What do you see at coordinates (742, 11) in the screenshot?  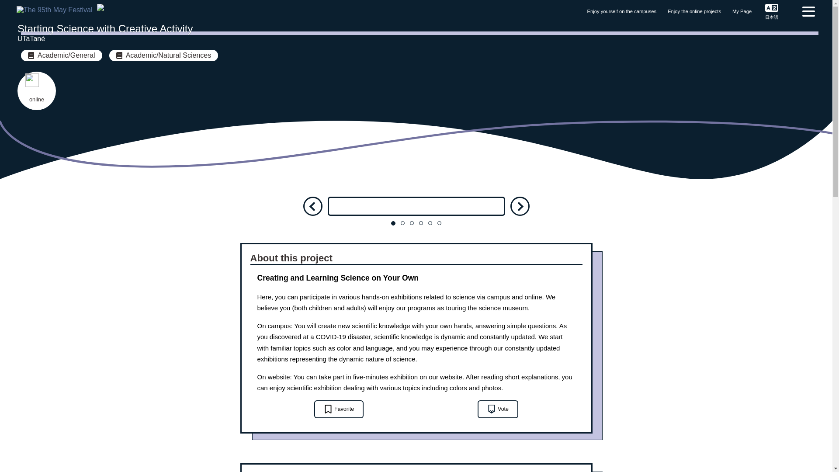 I see `My Page` at bounding box center [742, 11].